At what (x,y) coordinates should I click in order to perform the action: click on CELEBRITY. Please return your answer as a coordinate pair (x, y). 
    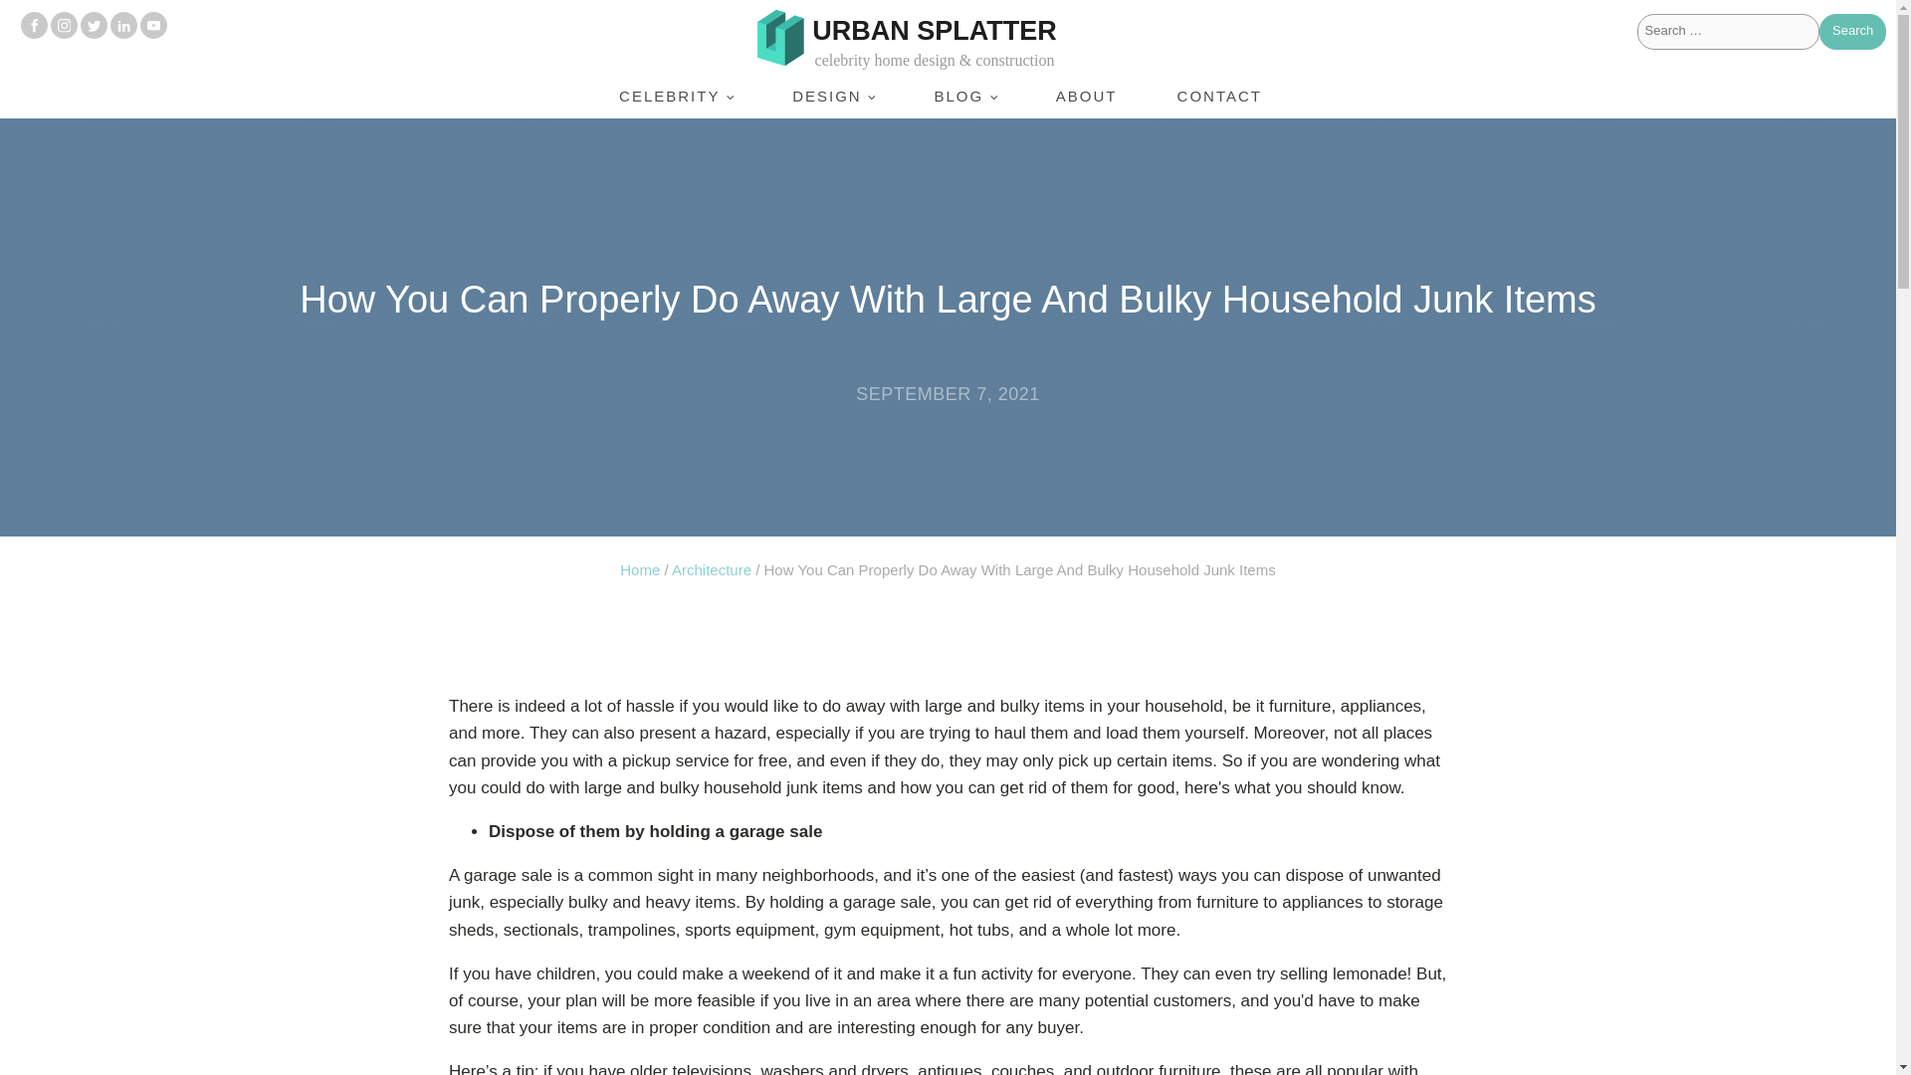
    Looking at the image, I should click on (675, 96).